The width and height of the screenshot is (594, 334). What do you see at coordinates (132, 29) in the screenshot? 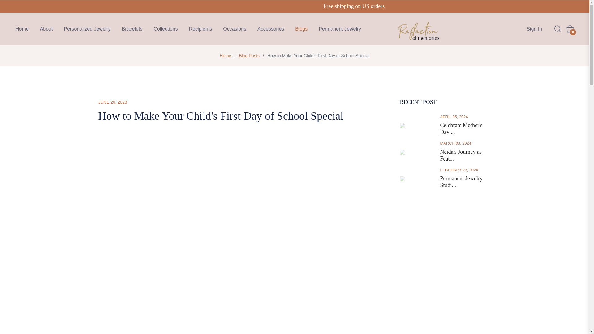
I see `Bracelets` at bounding box center [132, 29].